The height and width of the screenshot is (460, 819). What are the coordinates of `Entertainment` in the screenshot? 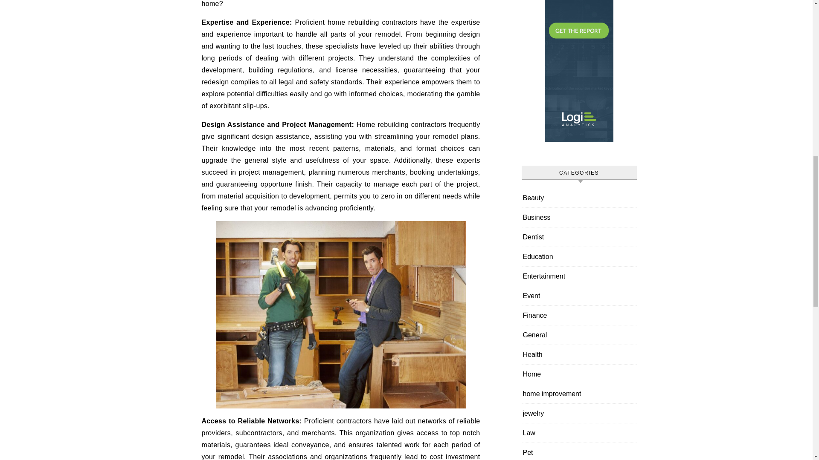 It's located at (544, 276).